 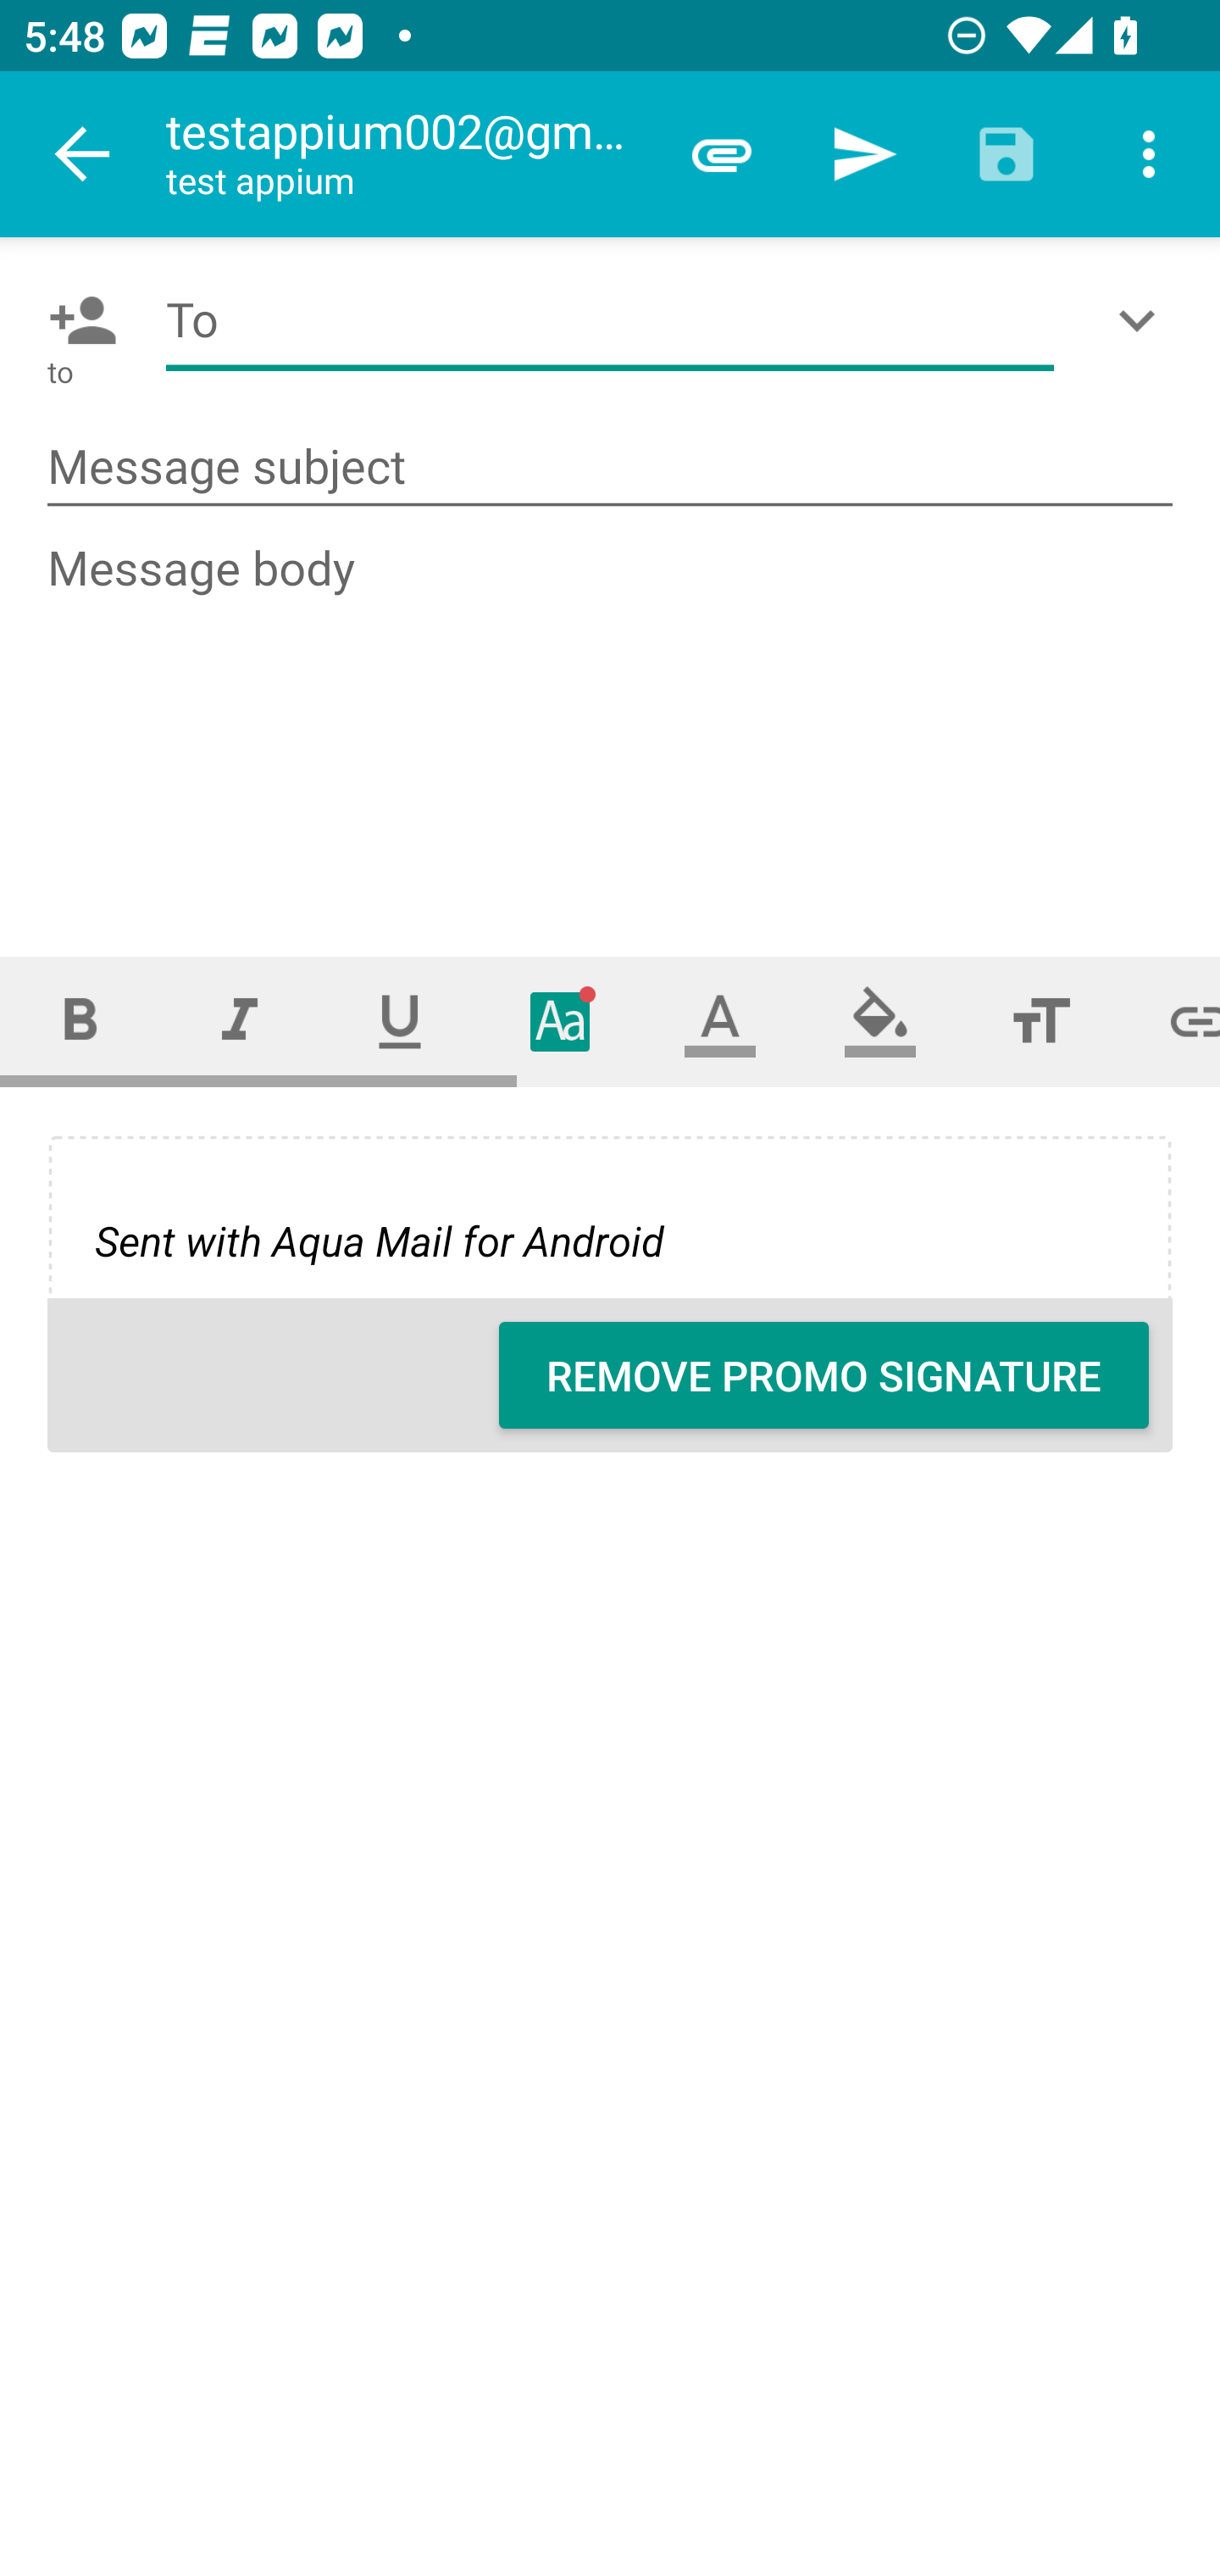 What do you see at coordinates (1171, 1020) in the screenshot?
I see `Set link` at bounding box center [1171, 1020].